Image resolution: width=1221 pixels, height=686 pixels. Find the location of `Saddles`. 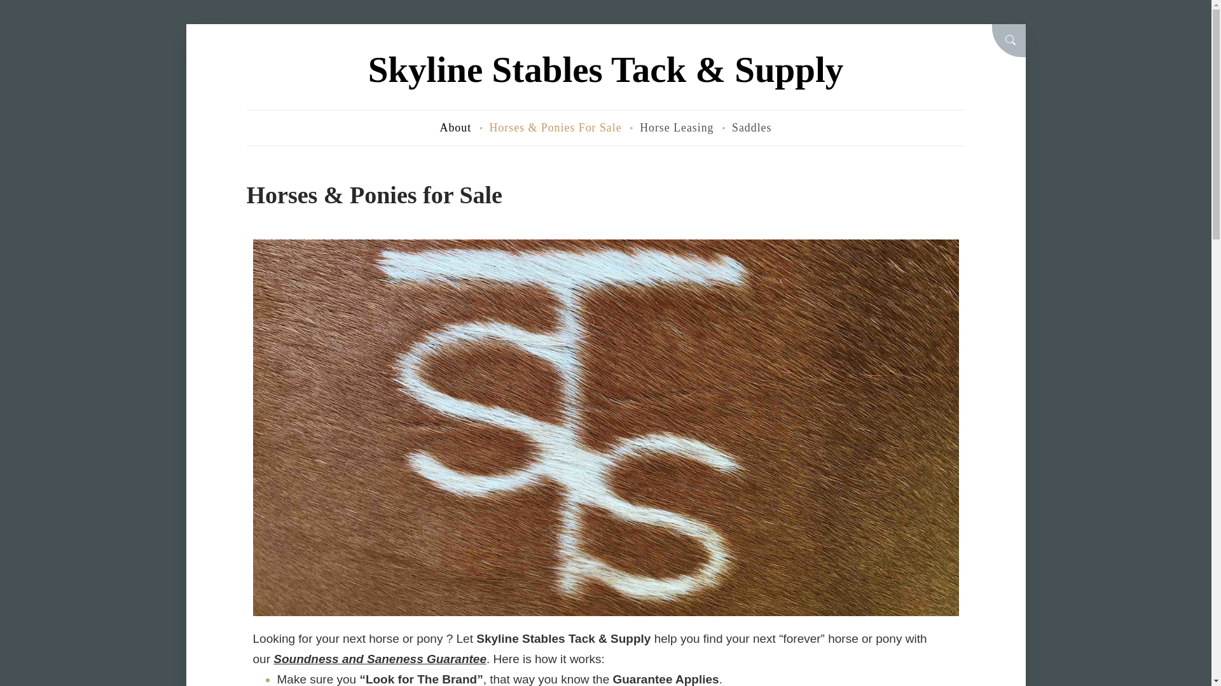

Saddles is located at coordinates (752, 128).